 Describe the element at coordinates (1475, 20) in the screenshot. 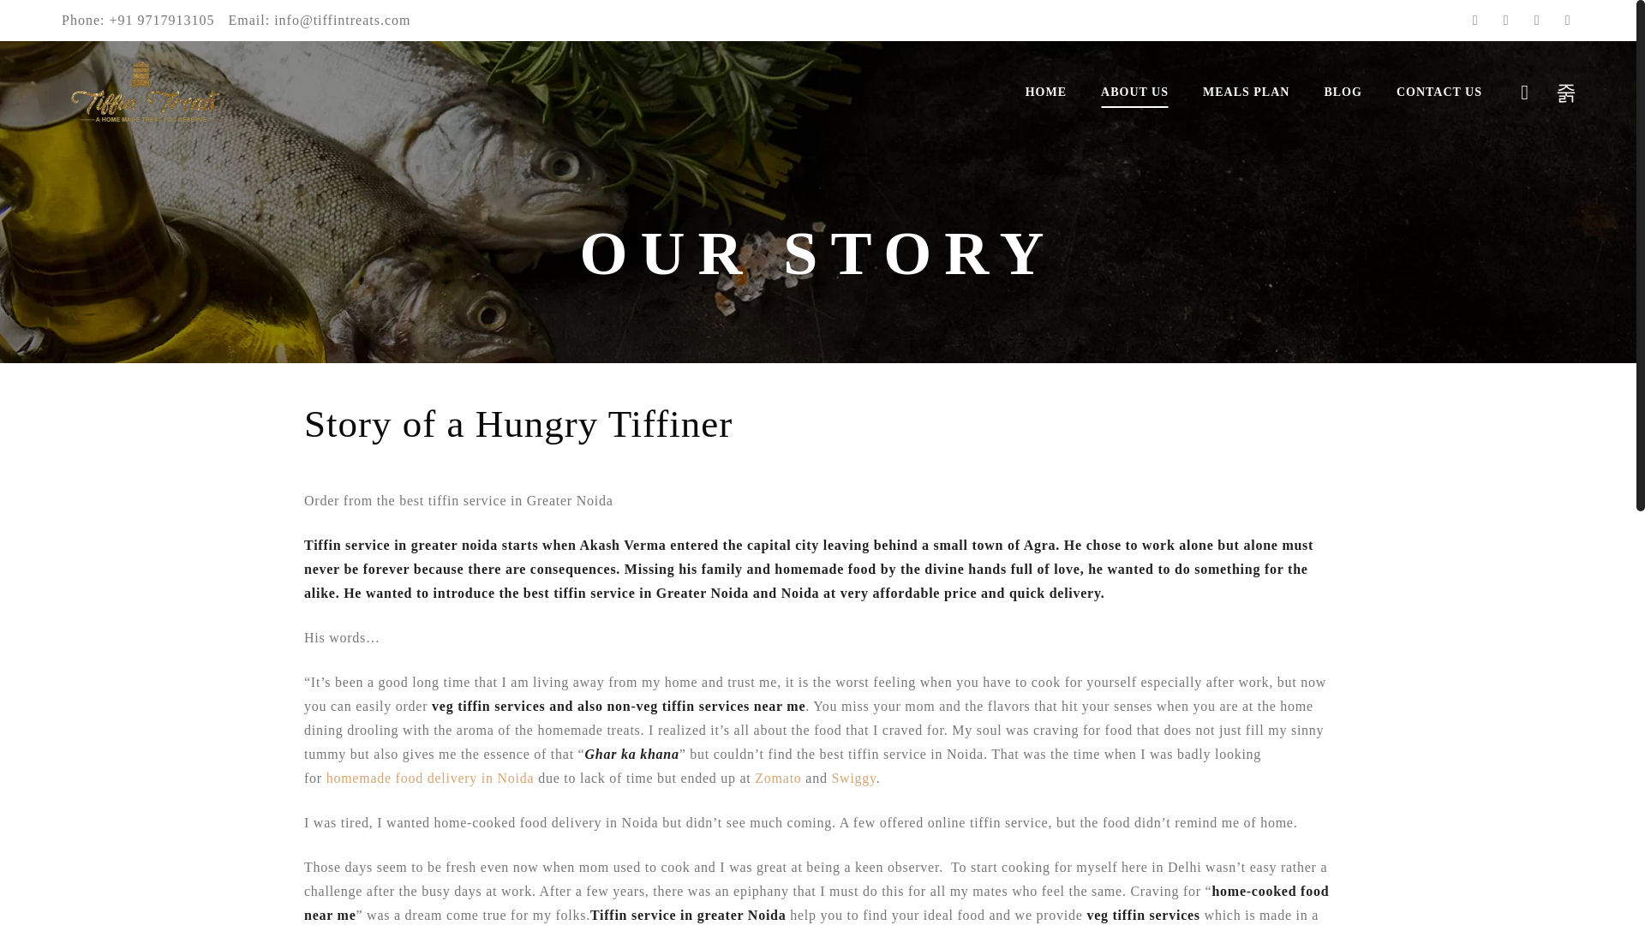

I see `facebook` at that location.